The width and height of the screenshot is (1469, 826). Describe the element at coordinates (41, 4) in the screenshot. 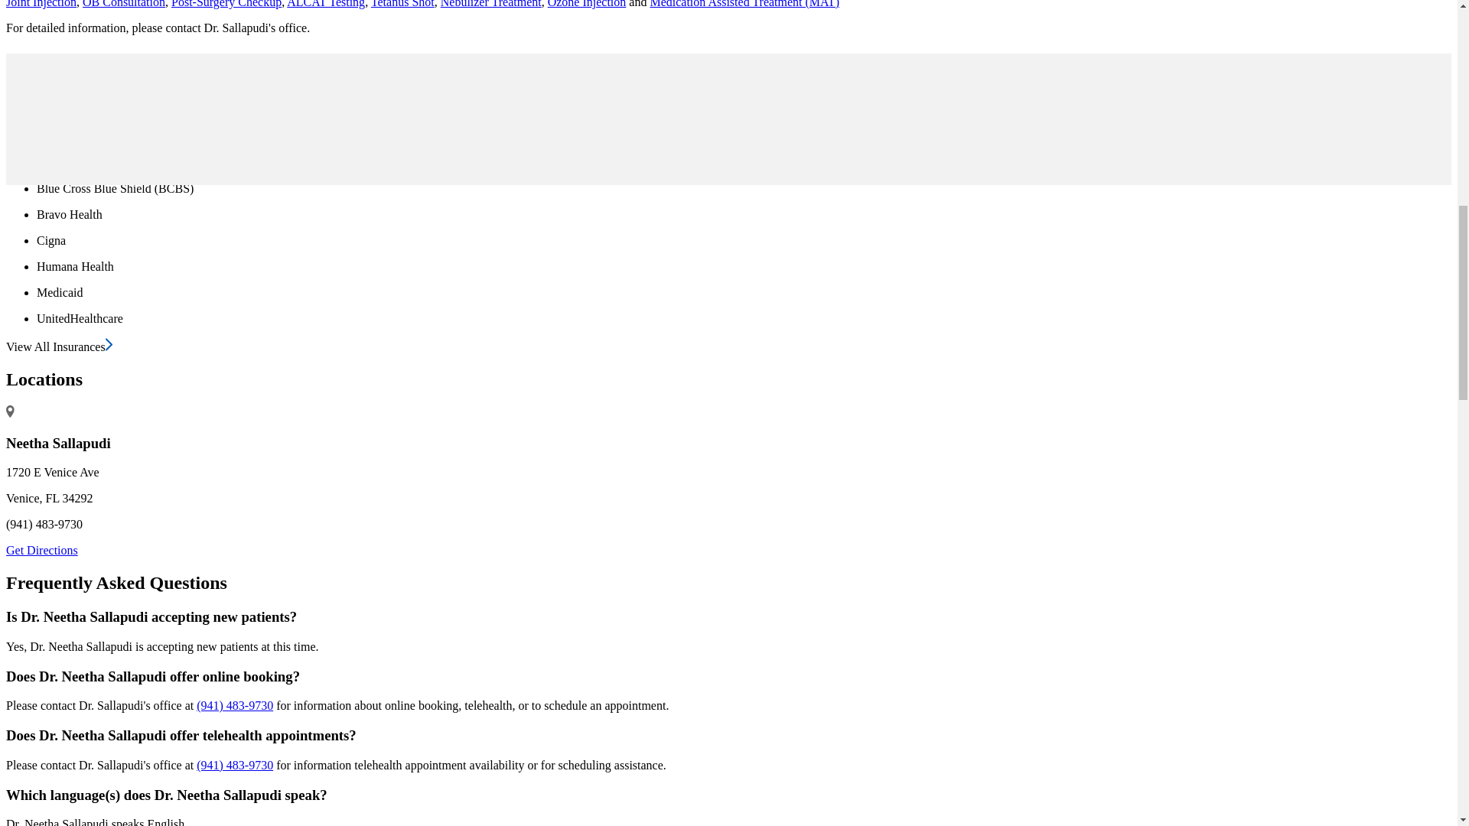

I see `Joint Injection` at that location.